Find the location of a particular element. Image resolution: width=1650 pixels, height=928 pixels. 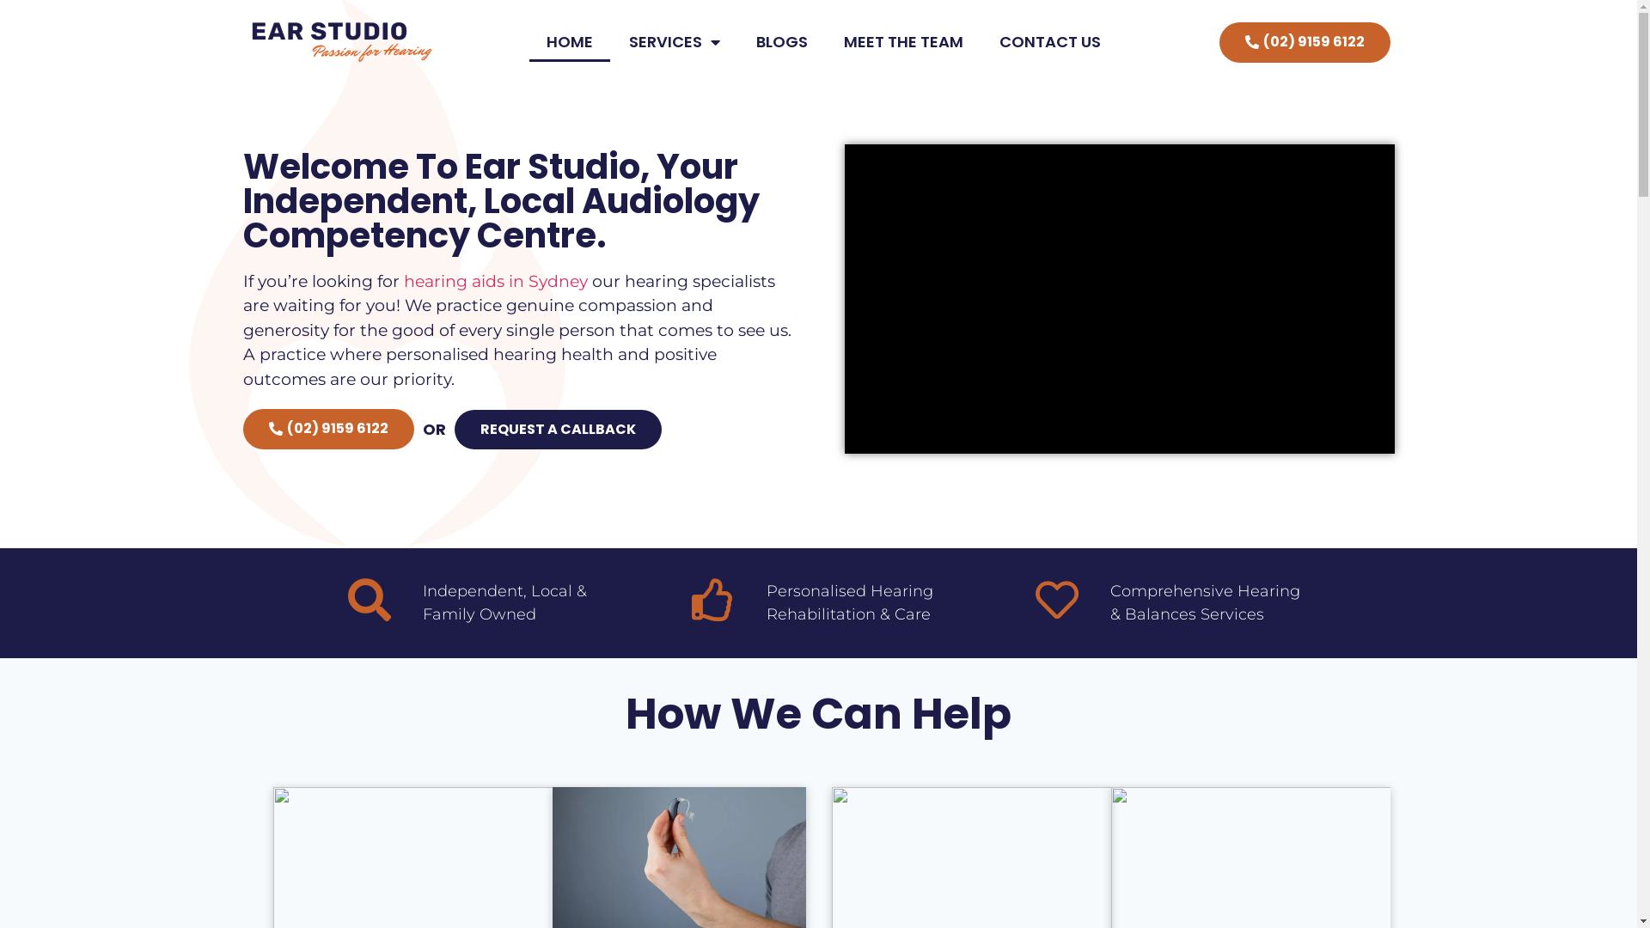

MEET THE TEAM is located at coordinates (904, 42).